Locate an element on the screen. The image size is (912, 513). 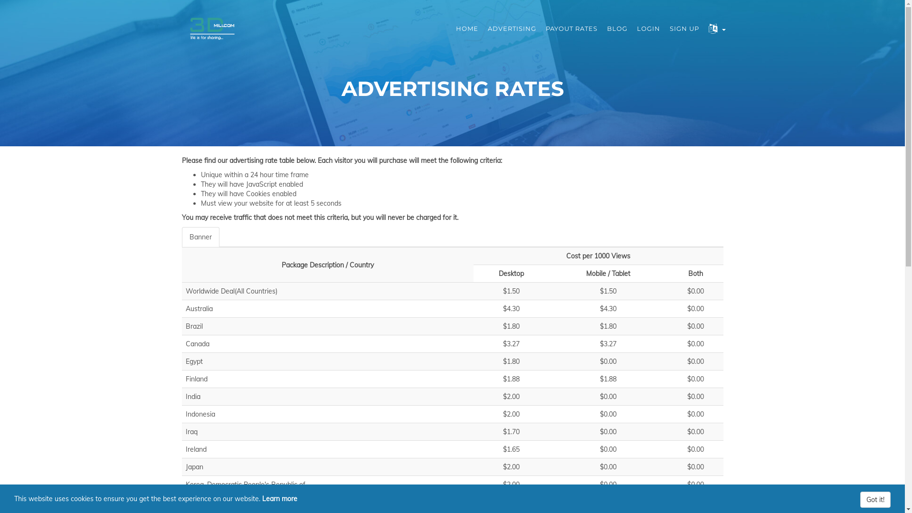
BLOG is located at coordinates (617, 28).